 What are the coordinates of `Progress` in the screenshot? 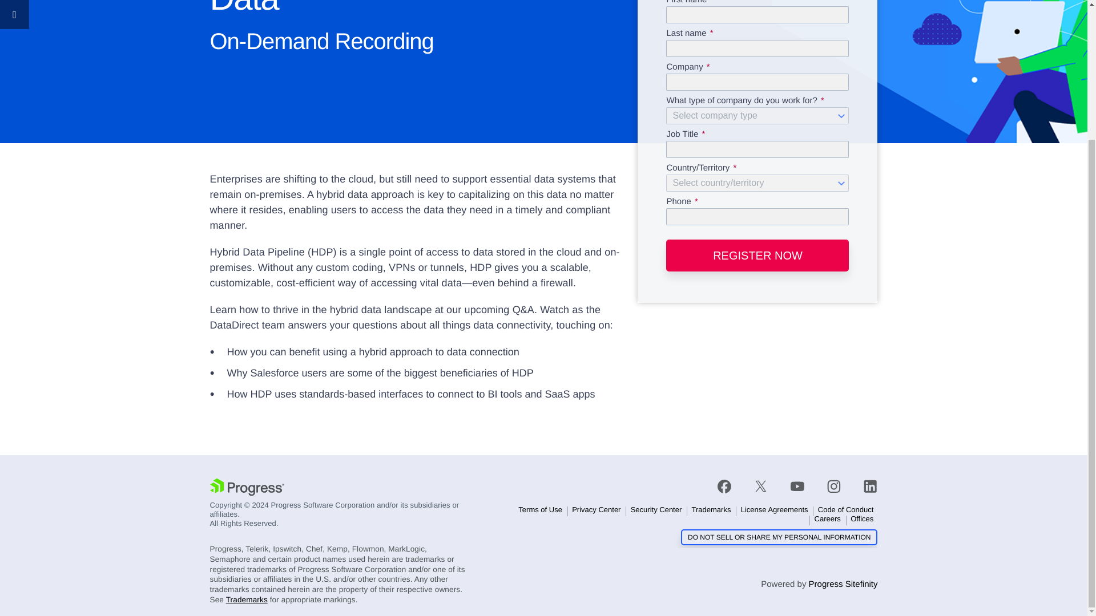 It's located at (247, 488).